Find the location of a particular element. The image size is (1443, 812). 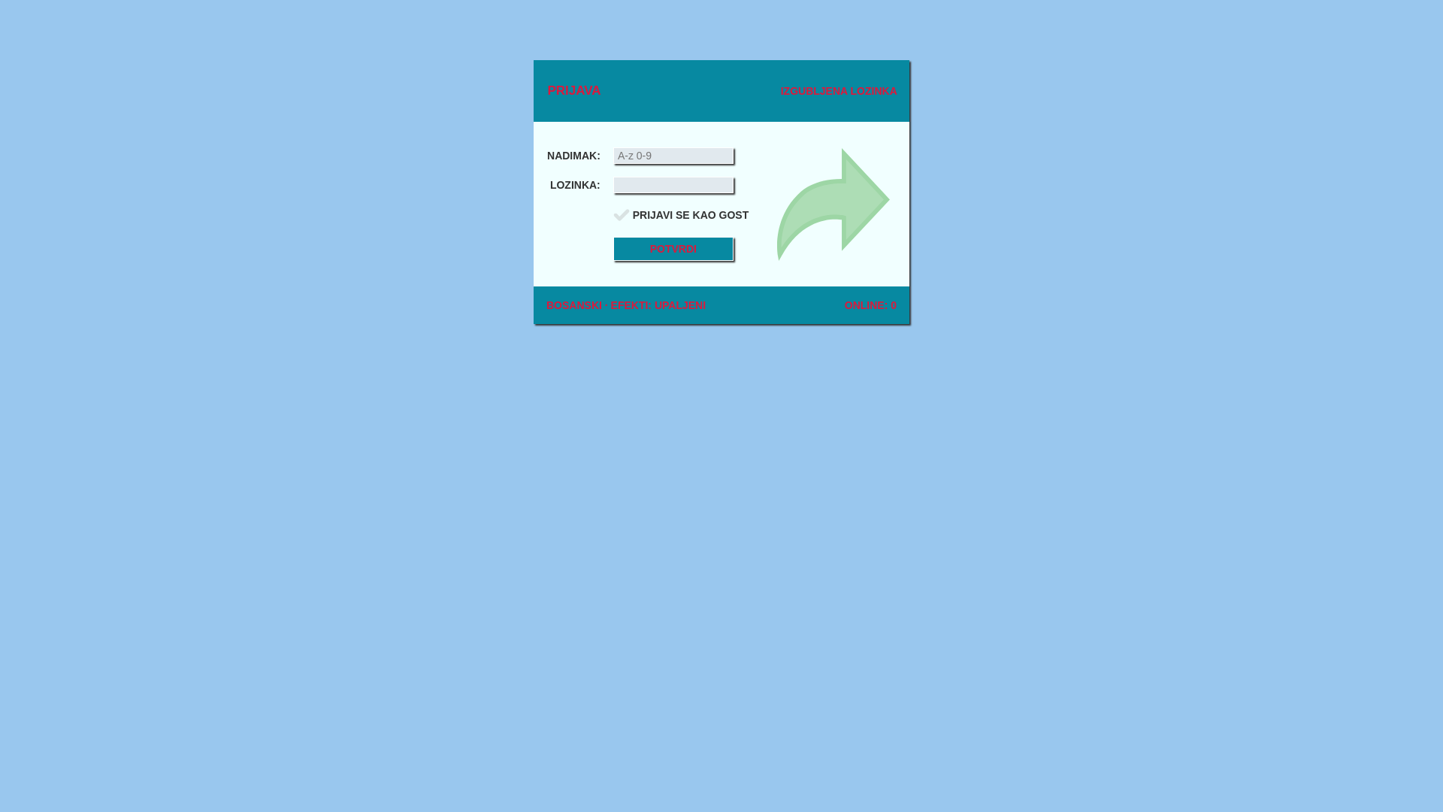

IZGUBLJENA LOZINKA is located at coordinates (839, 91).